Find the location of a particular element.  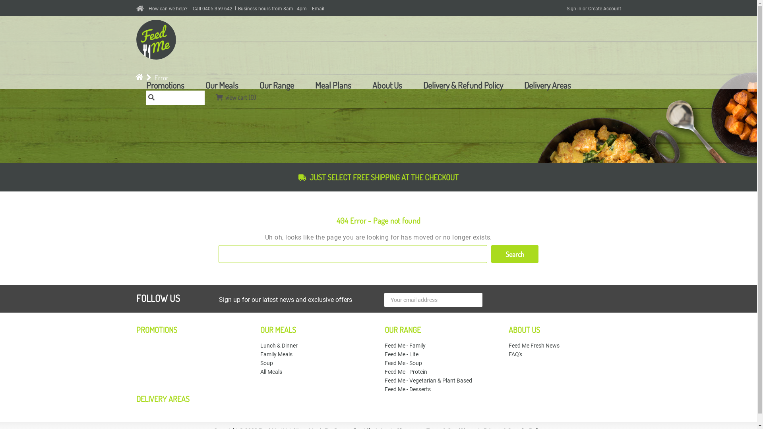

OUR MEALS is located at coordinates (278, 330).